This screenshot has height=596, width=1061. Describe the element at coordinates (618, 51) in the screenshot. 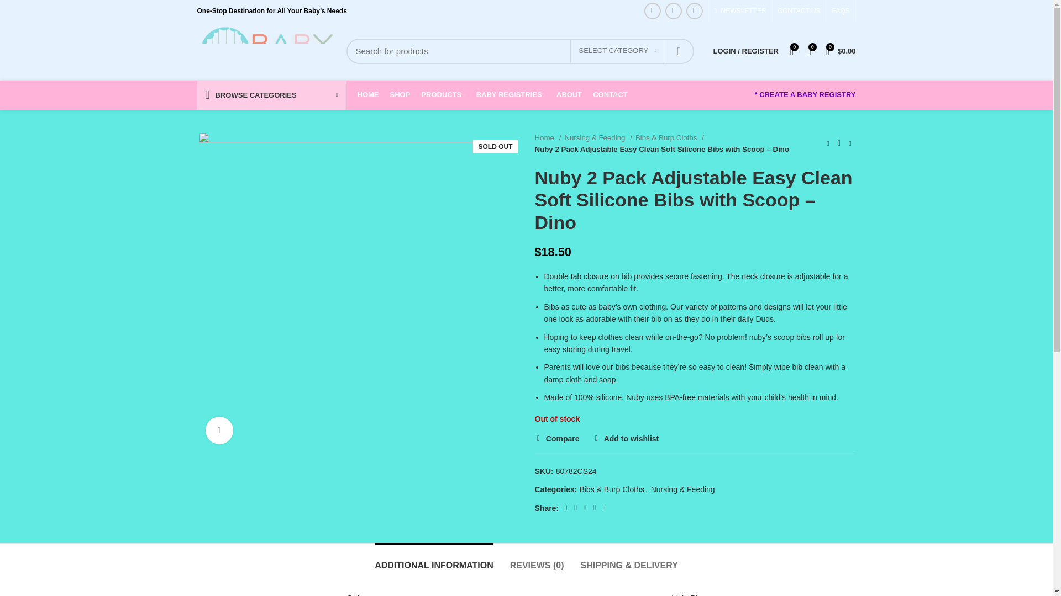

I see `SELECT CATEGORY` at that location.